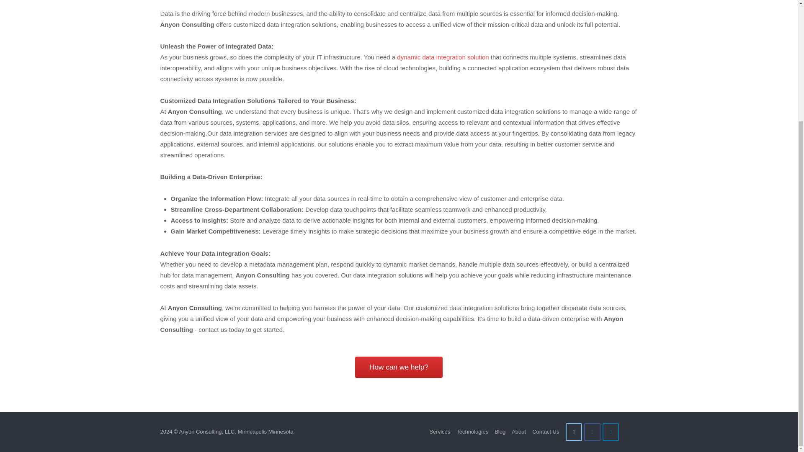  Describe the element at coordinates (518, 431) in the screenshot. I see `About` at that location.